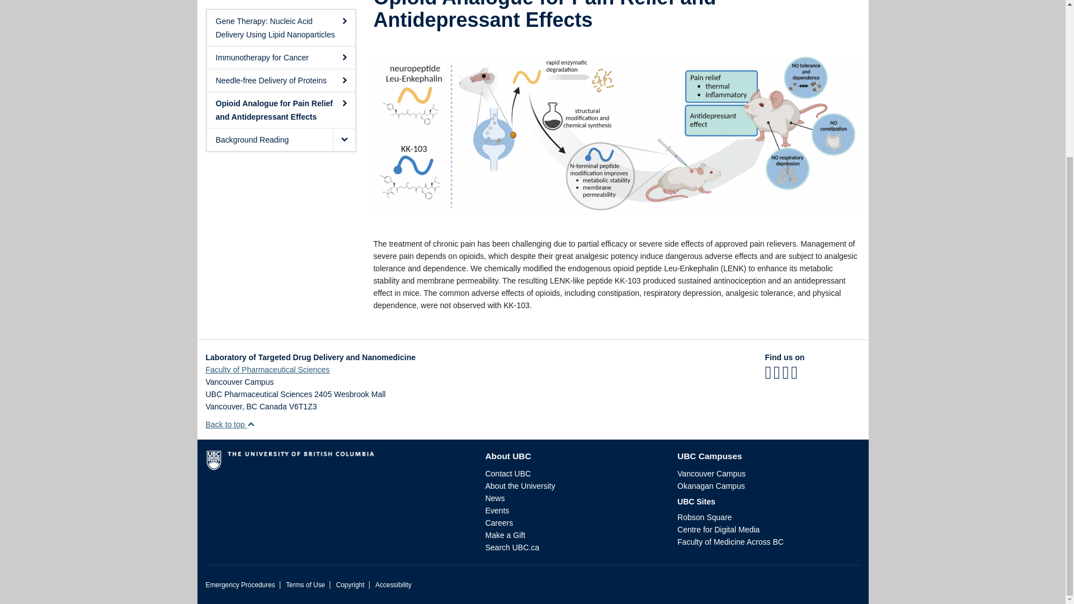 Image resolution: width=1074 pixels, height=604 pixels. Describe the element at coordinates (241, 585) in the screenshot. I see `Emergency Procedures` at that location.